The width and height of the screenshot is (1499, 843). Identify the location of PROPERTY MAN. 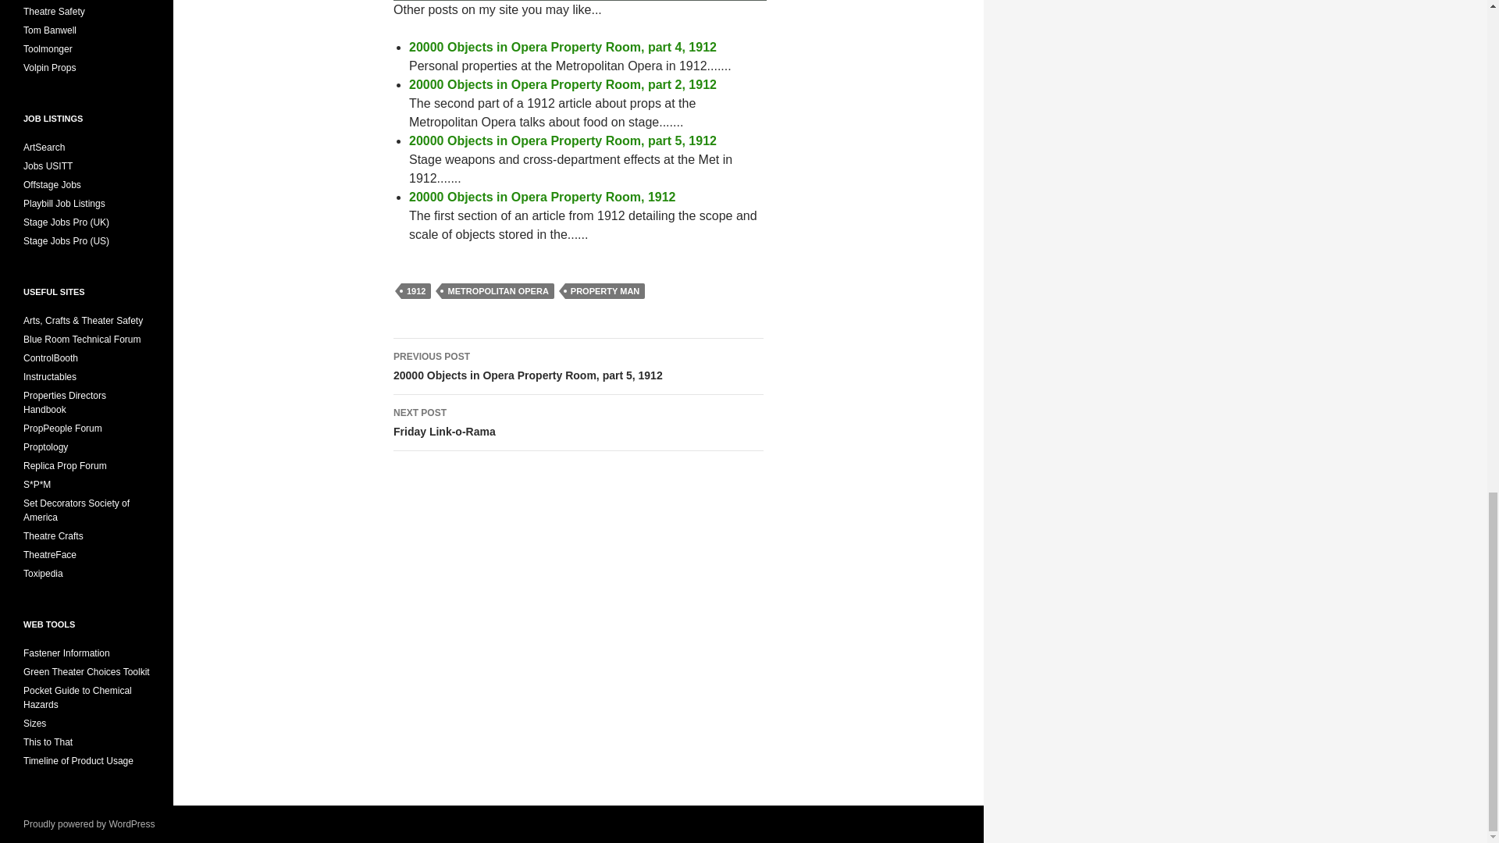
(578, 423).